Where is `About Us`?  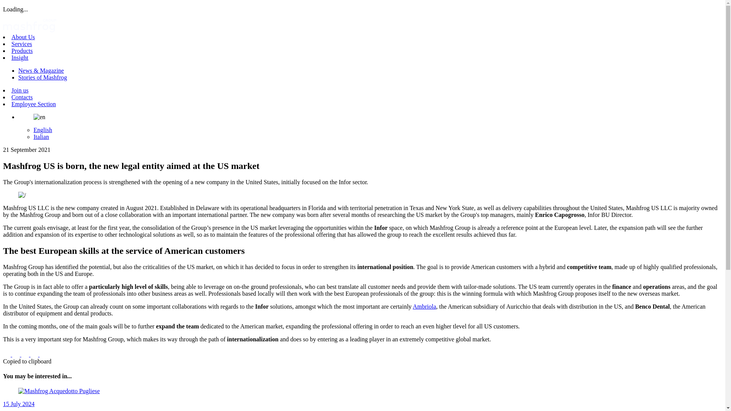 About Us is located at coordinates (23, 37).